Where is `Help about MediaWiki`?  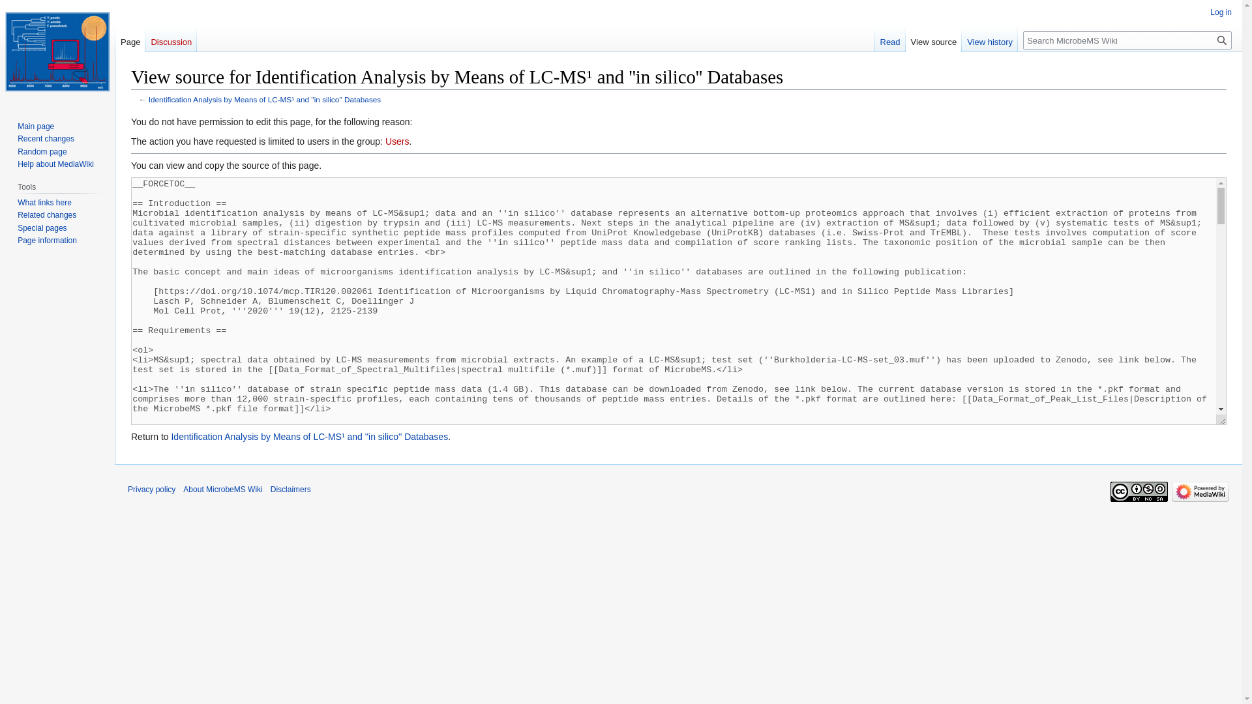 Help about MediaWiki is located at coordinates (55, 164).